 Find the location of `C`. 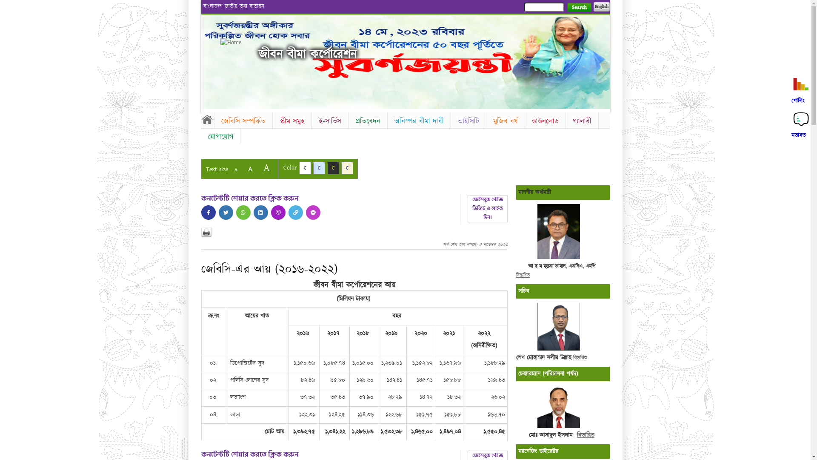

C is located at coordinates (333, 168).